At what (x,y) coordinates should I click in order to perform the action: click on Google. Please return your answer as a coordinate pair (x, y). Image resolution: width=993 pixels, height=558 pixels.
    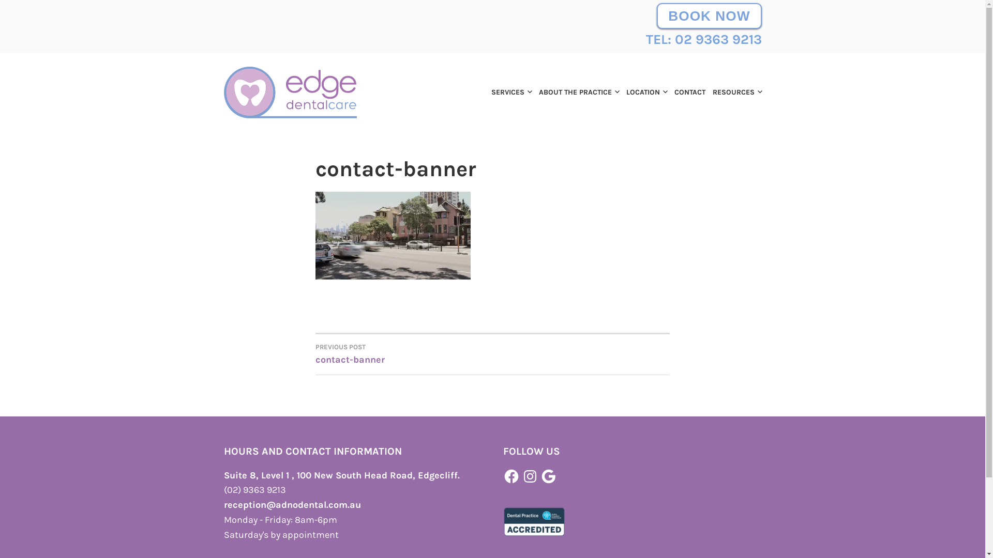
    Looking at the image, I should click on (549, 476).